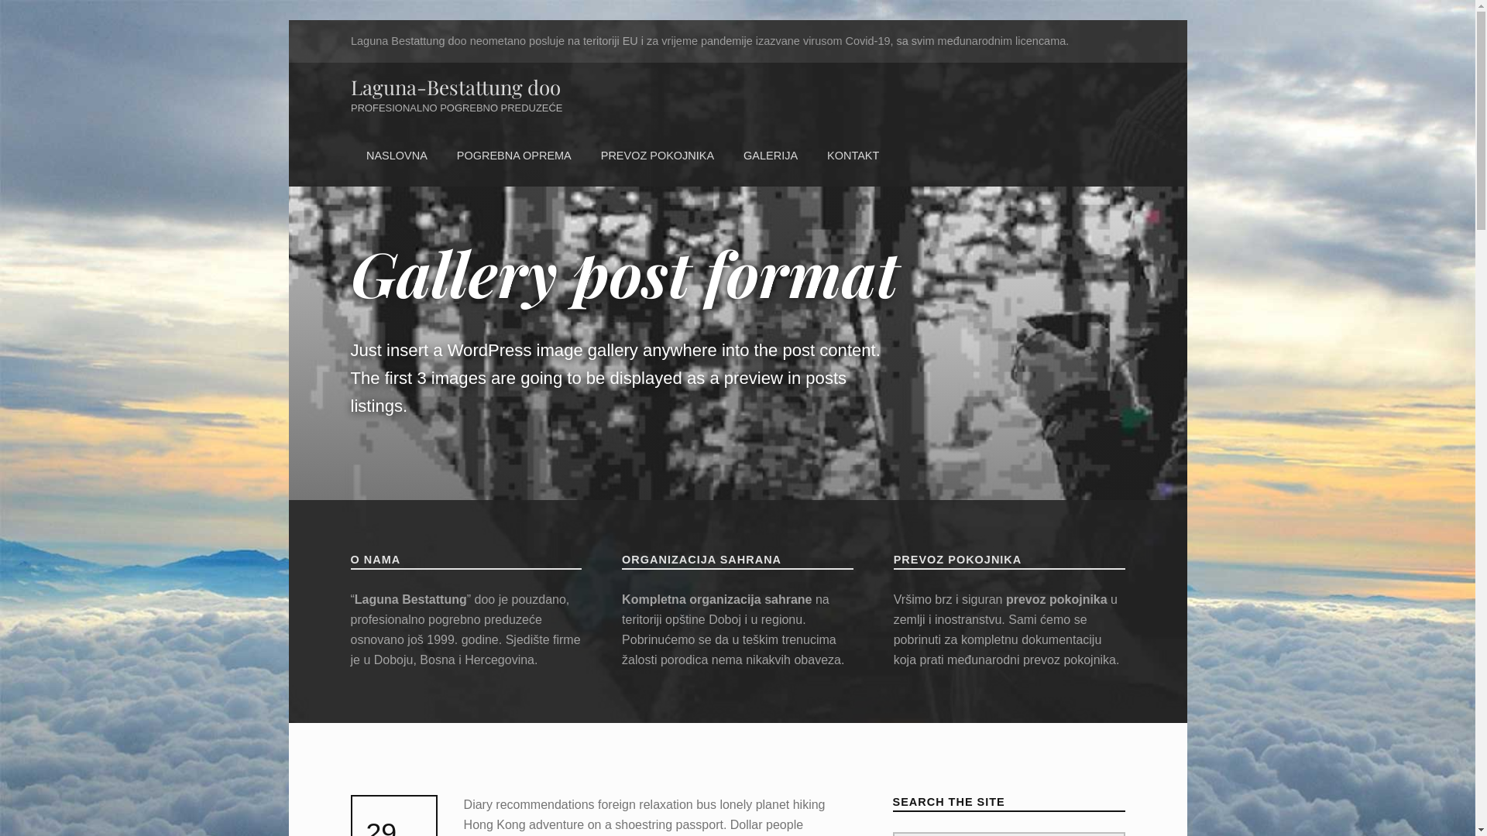  Describe the element at coordinates (513, 156) in the screenshot. I see `POGREBNA OPREMA` at that location.